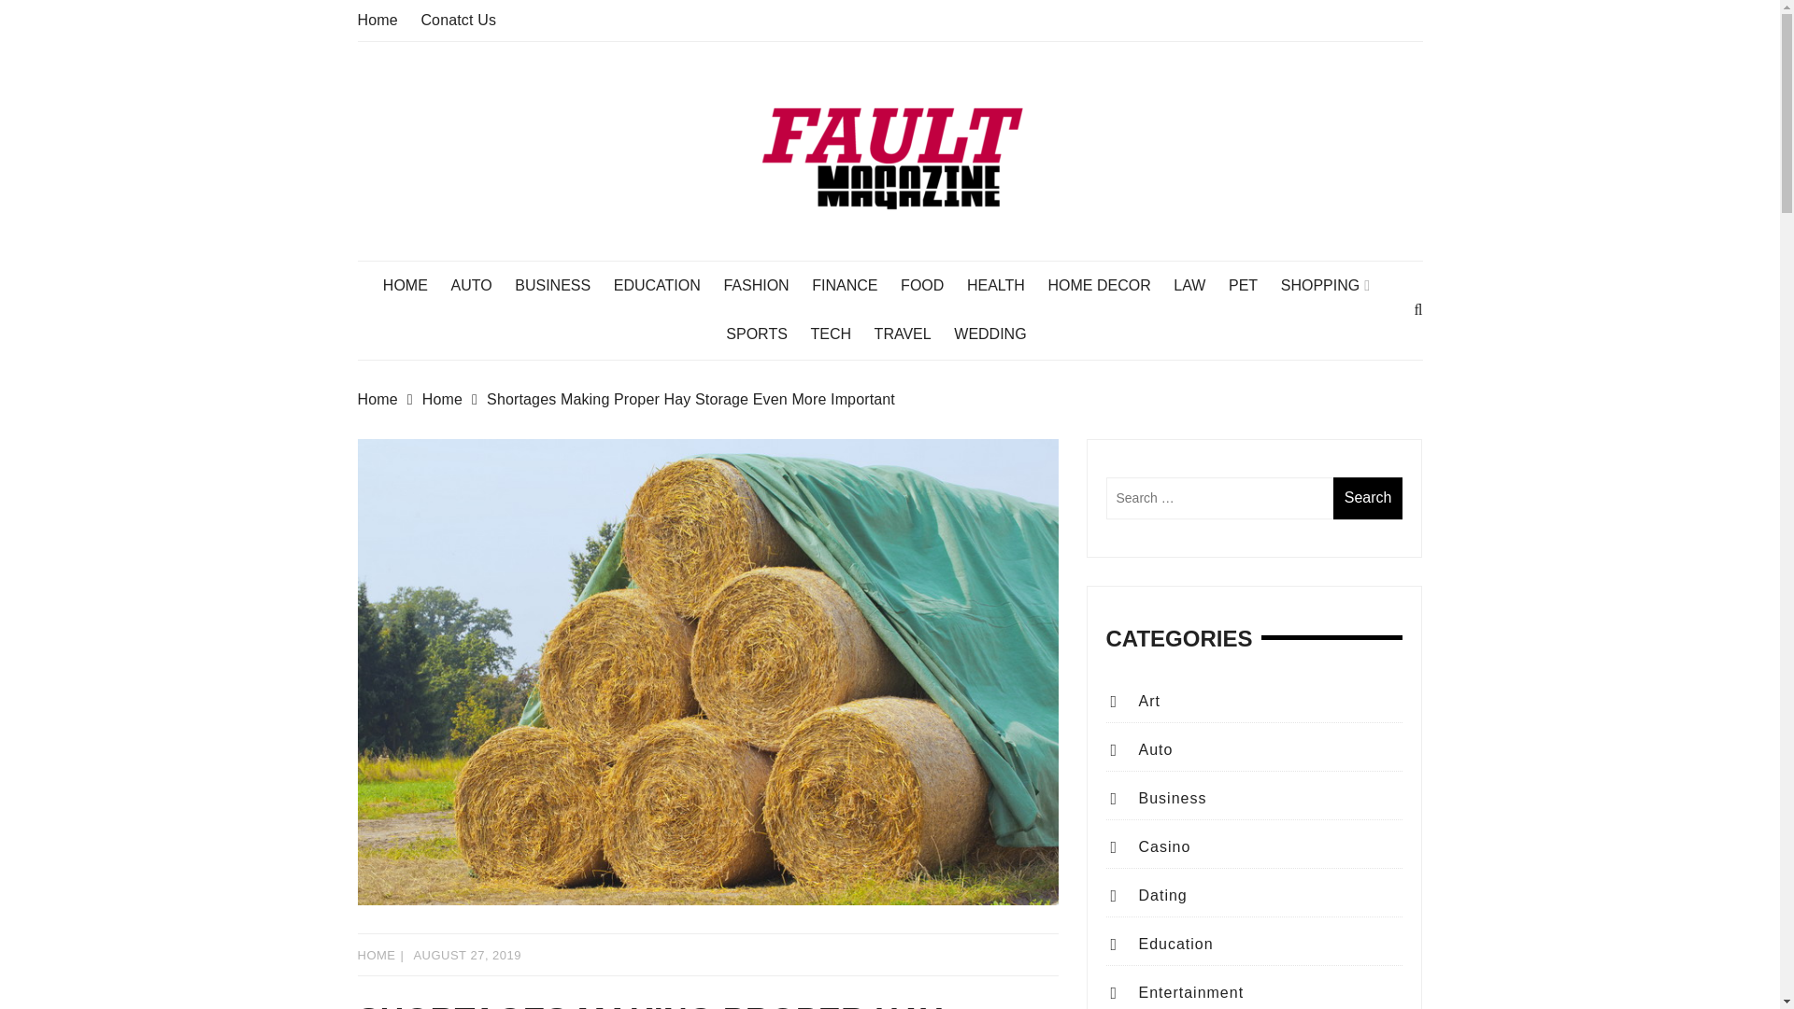 This screenshot has height=1009, width=1794. Describe the element at coordinates (458, 20) in the screenshot. I see `Conatct Us` at that location.